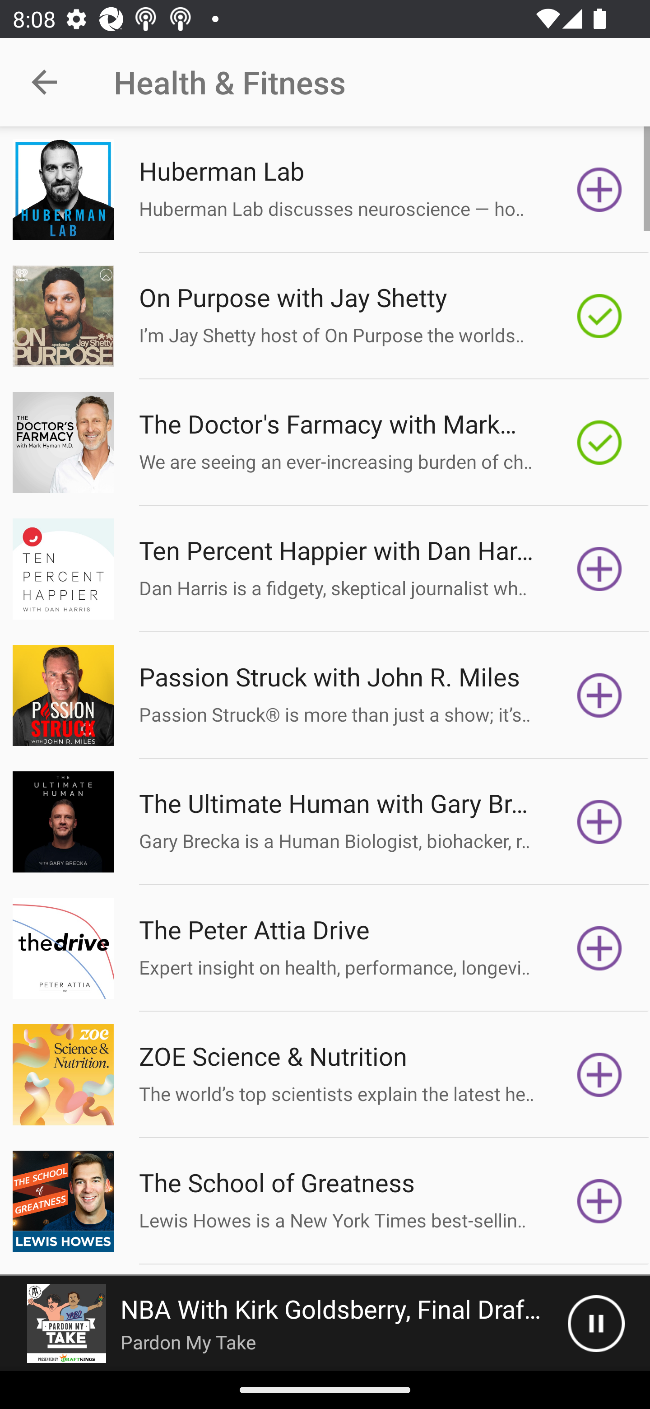 This screenshot has width=650, height=1409. Describe the element at coordinates (599, 695) in the screenshot. I see `Subscribe` at that location.